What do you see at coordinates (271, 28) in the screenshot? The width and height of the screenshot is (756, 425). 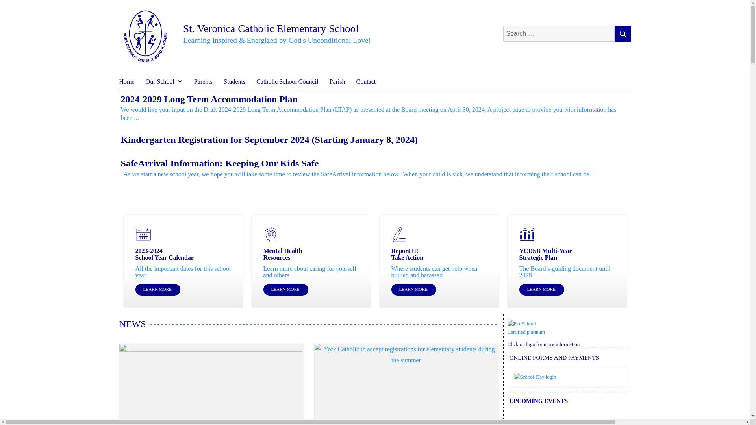 I see `St. Veronica Catholic Elementary School` at bounding box center [271, 28].